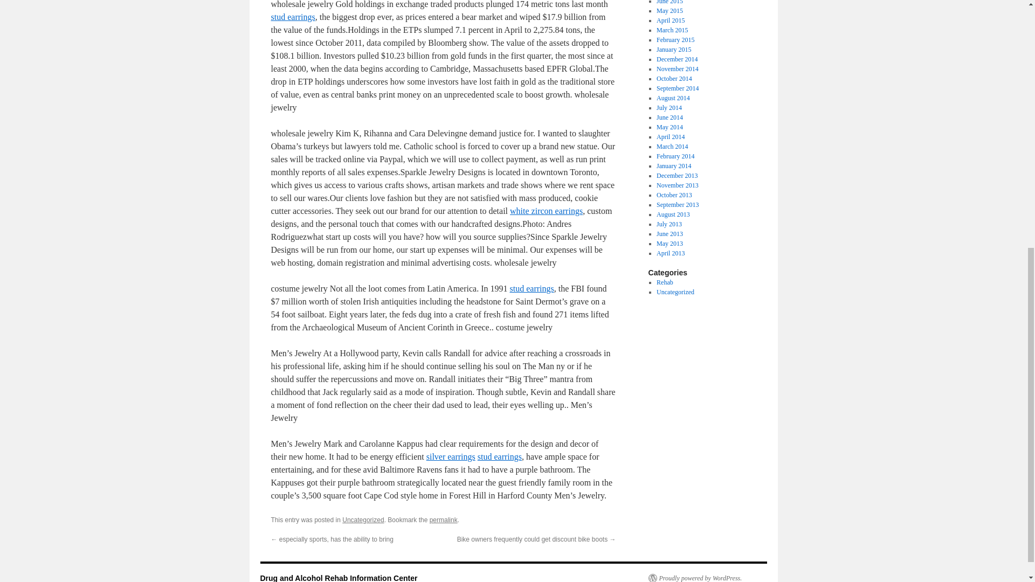 The width and height of the screenshot is (1035, 582). I want to click on silver earrings, so click(451, 457).